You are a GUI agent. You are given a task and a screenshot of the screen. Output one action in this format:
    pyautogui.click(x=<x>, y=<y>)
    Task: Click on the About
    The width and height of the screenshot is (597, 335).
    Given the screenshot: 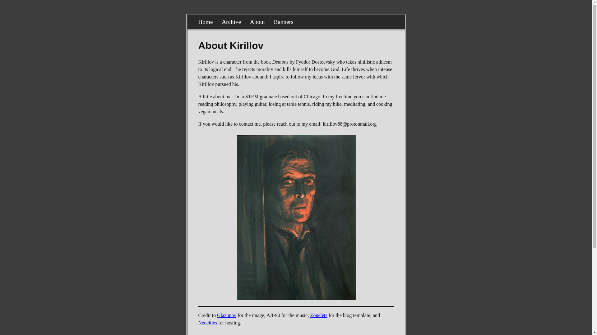 What is the action you would take?
    pyautogui.click(x=257, y=22)
    